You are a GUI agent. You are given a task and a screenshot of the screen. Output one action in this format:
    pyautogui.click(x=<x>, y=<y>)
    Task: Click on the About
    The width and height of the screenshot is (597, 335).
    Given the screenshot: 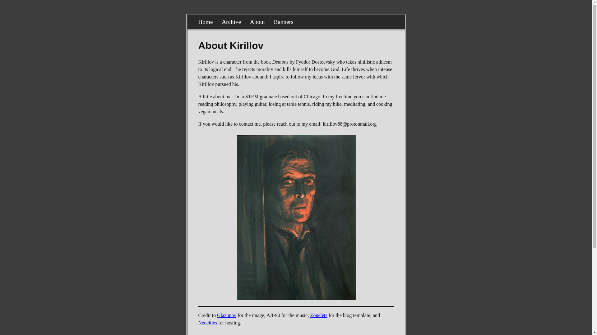 What is the action you would take?
    pyautogui.click(x=257, y=22)
    